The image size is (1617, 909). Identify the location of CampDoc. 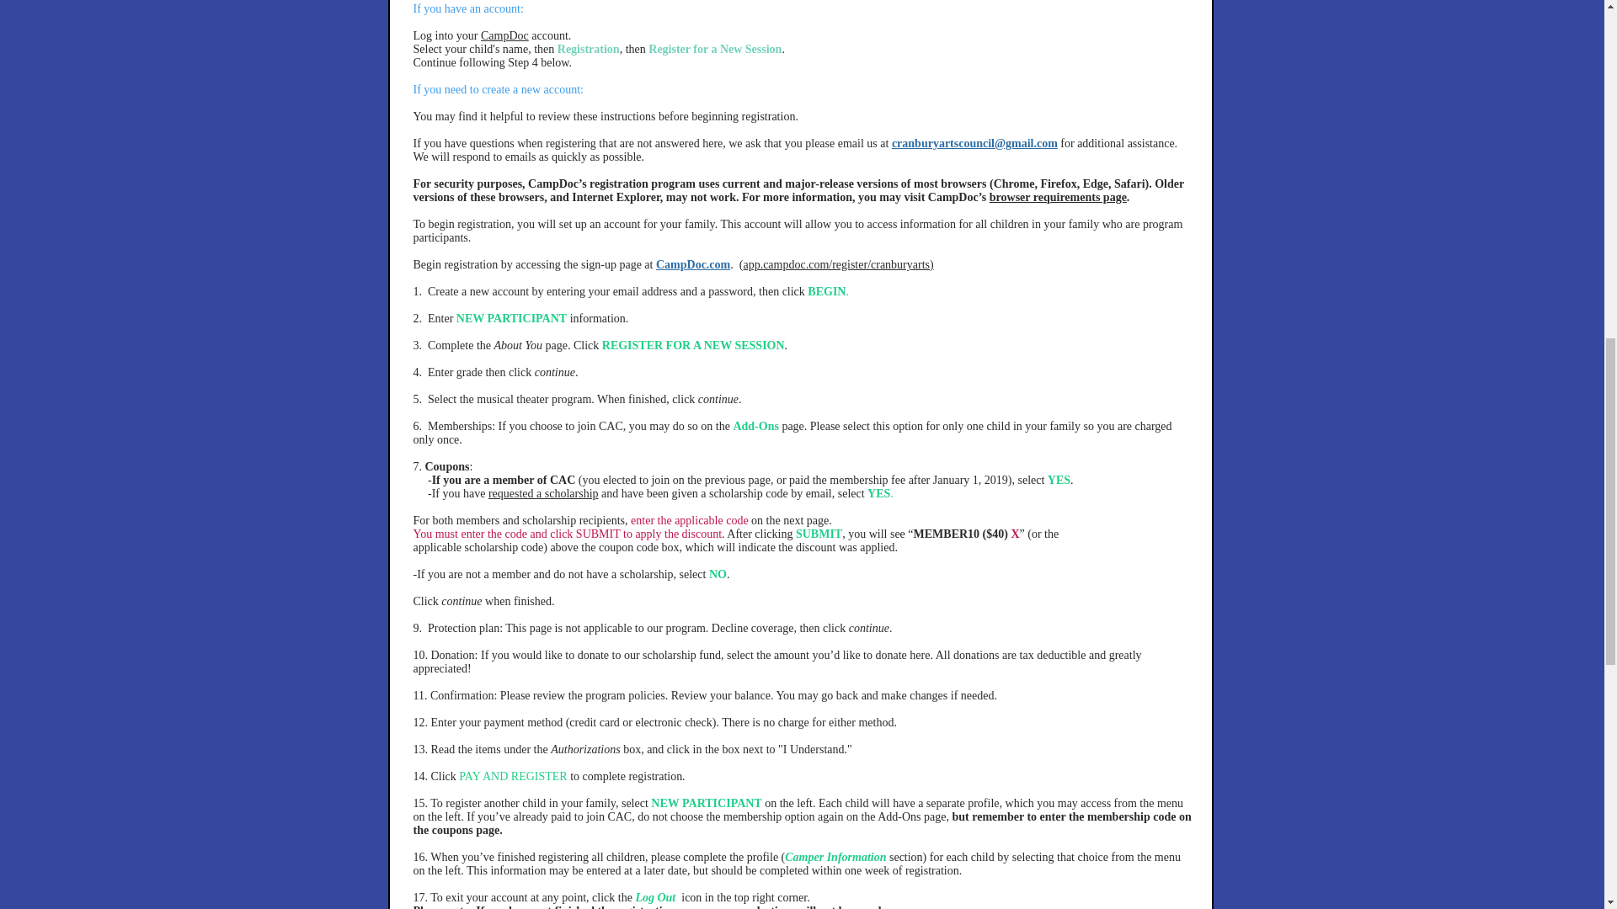
(504, 35).